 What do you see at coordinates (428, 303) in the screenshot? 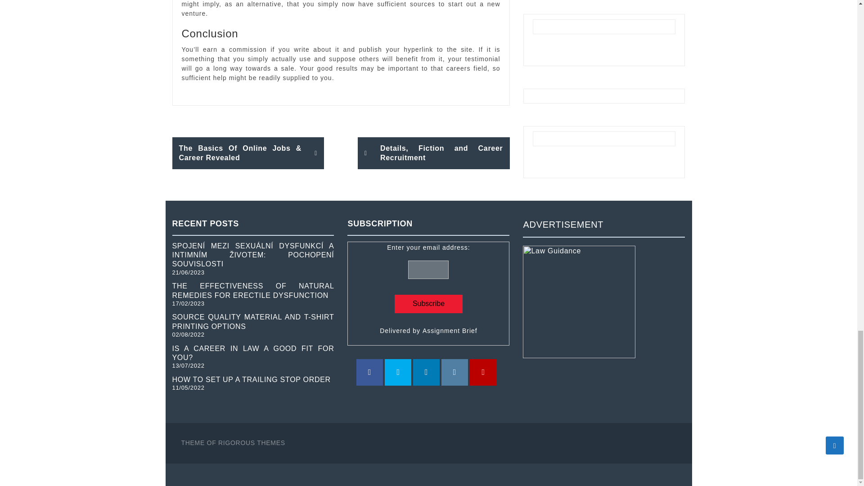
I see `Subscribe` at bounding box center [428, 303].